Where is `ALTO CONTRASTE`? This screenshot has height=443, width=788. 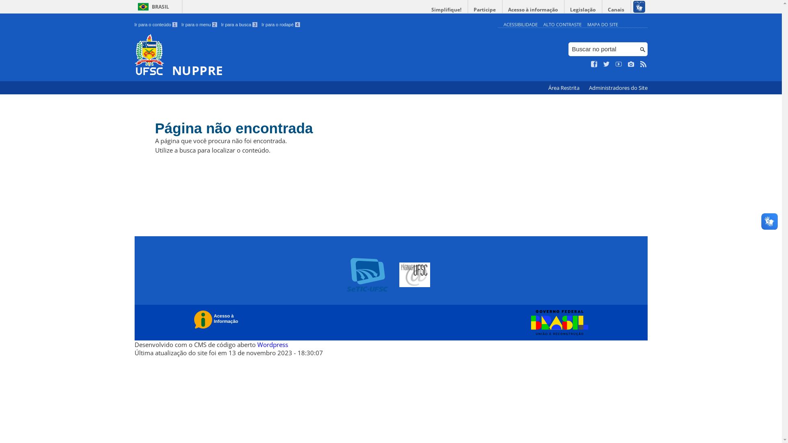
ALTO CONTRASTE is located at coordinates (562, 25).